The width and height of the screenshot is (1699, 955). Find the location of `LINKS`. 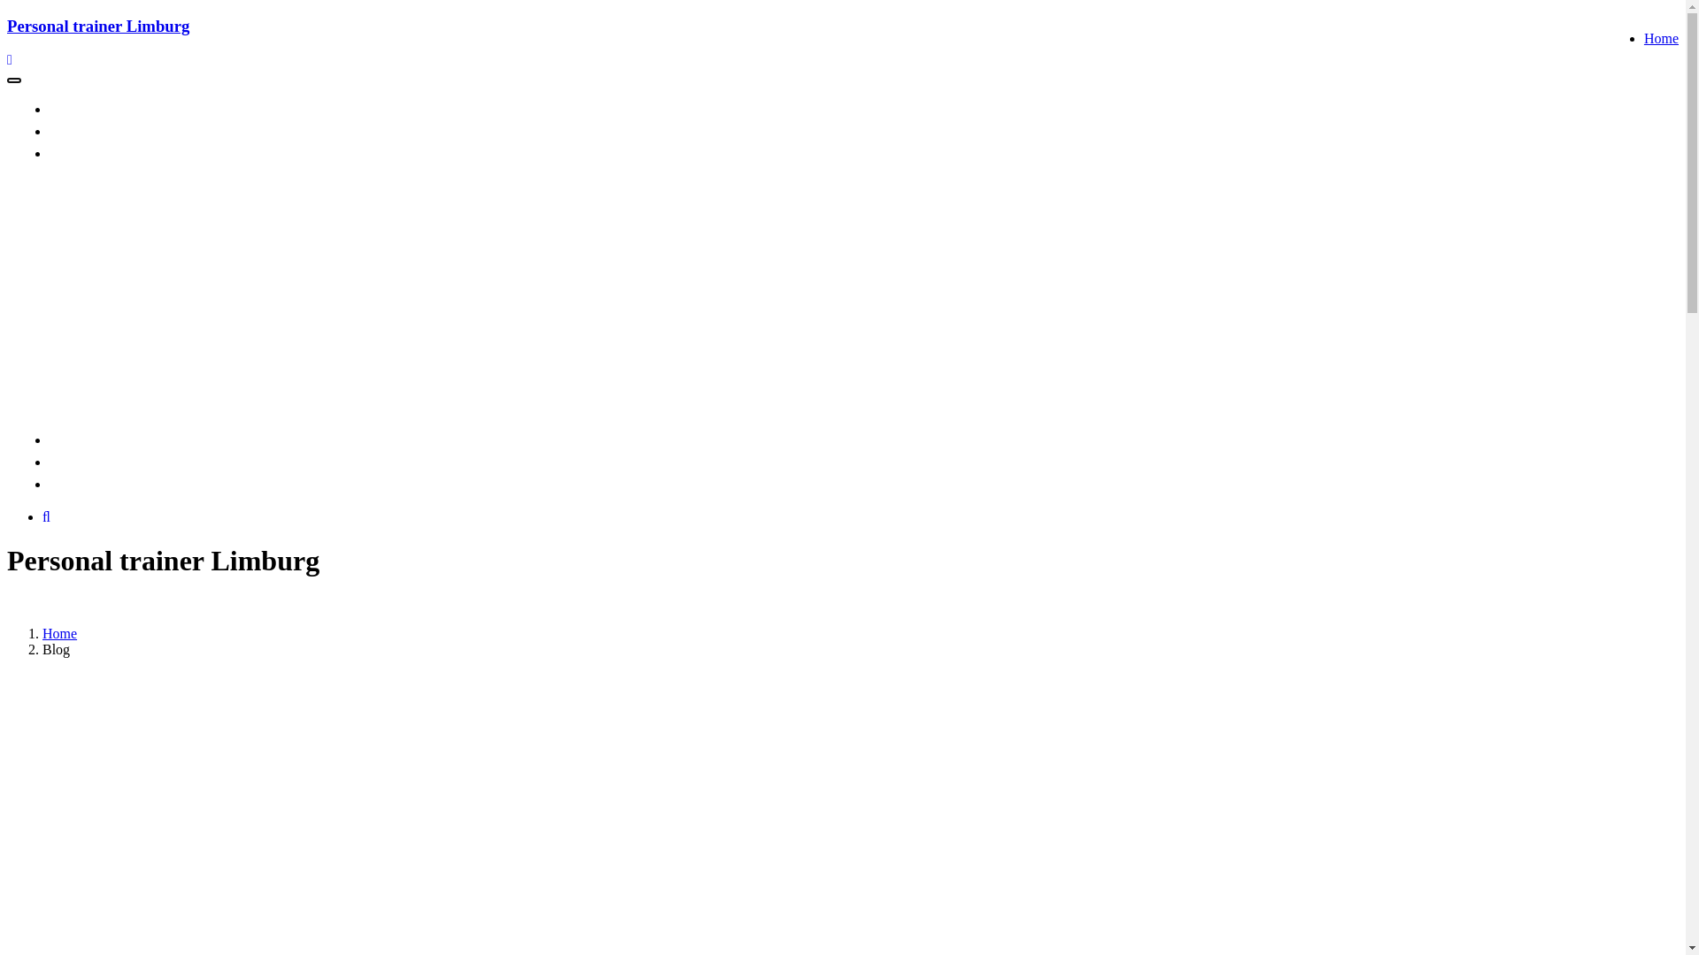

LINKS is located at coordinates (81, 154).